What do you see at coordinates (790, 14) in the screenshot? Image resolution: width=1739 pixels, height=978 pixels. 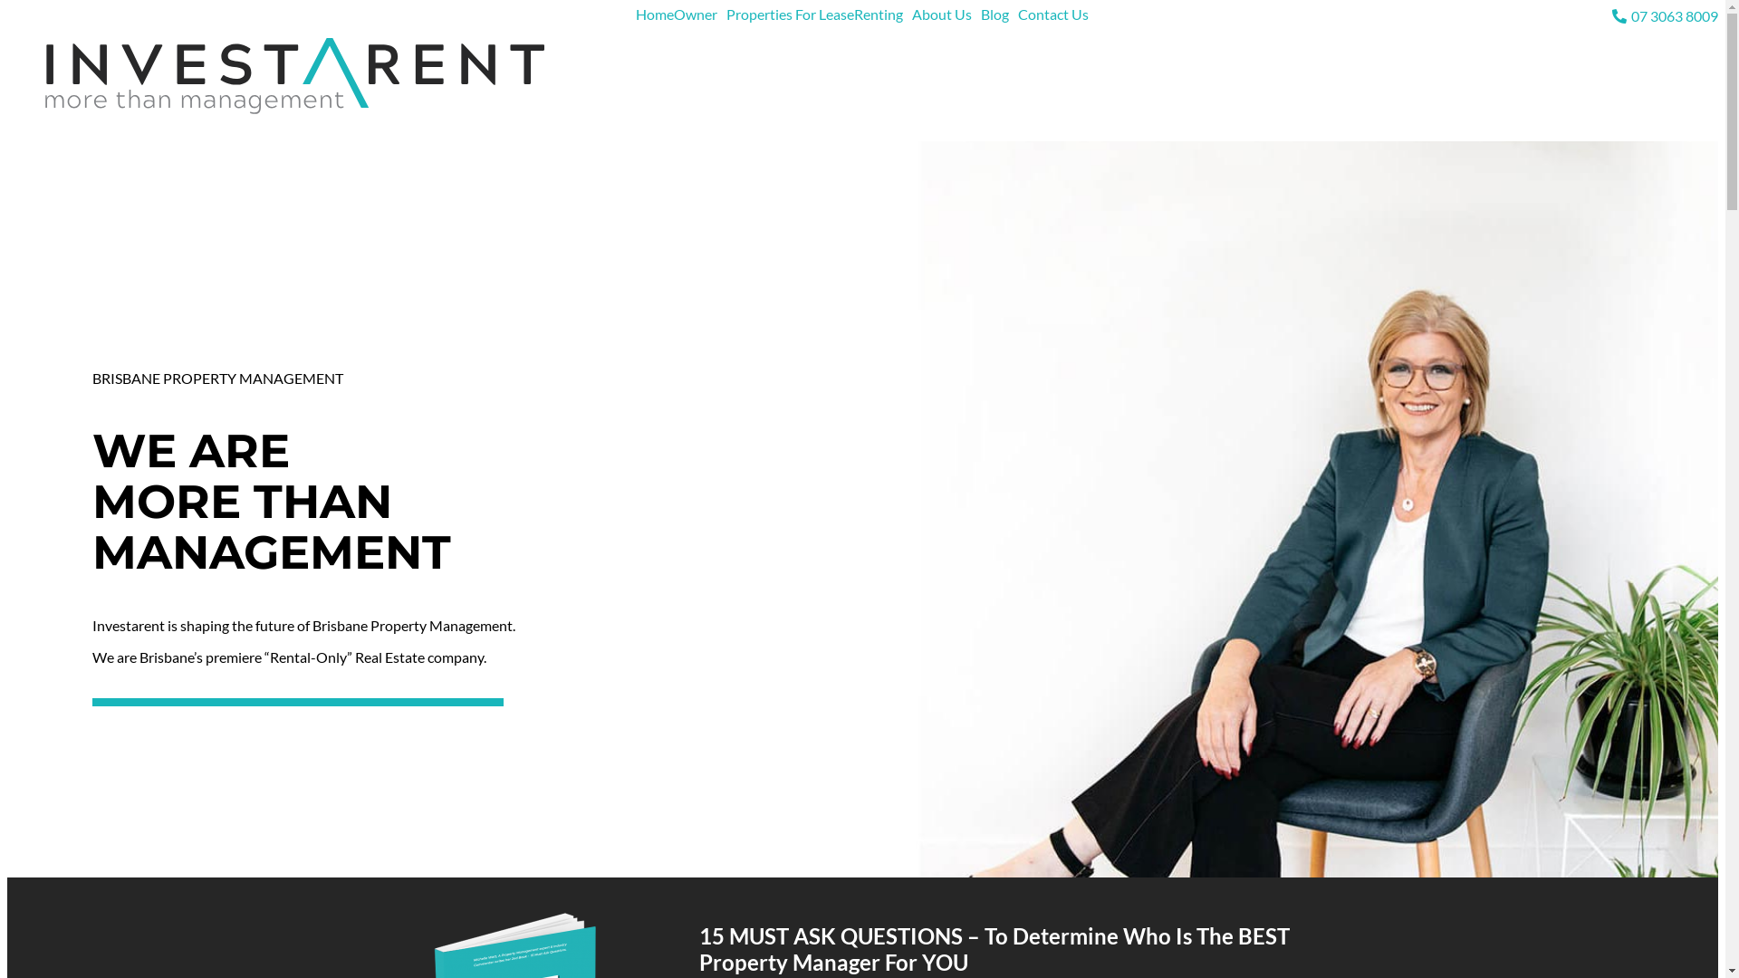 I see `Properties For Lease` at bounding box center [790, 14].